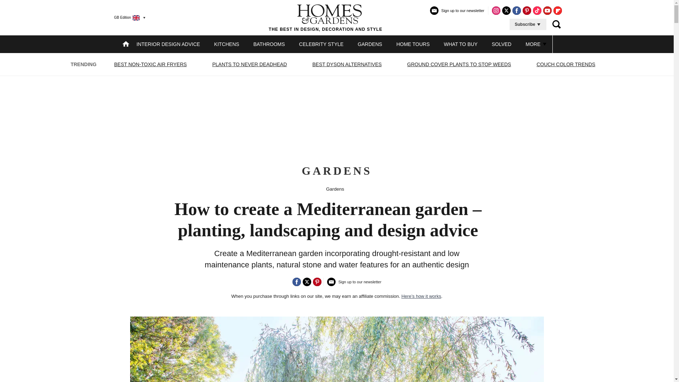 The height and width of the screenshot is (382, 679). I want to click on Gardens, so click(335, 189).